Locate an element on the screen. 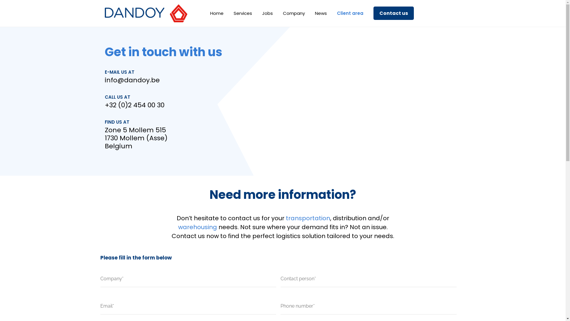  Home is located at coordinates (217, 13).